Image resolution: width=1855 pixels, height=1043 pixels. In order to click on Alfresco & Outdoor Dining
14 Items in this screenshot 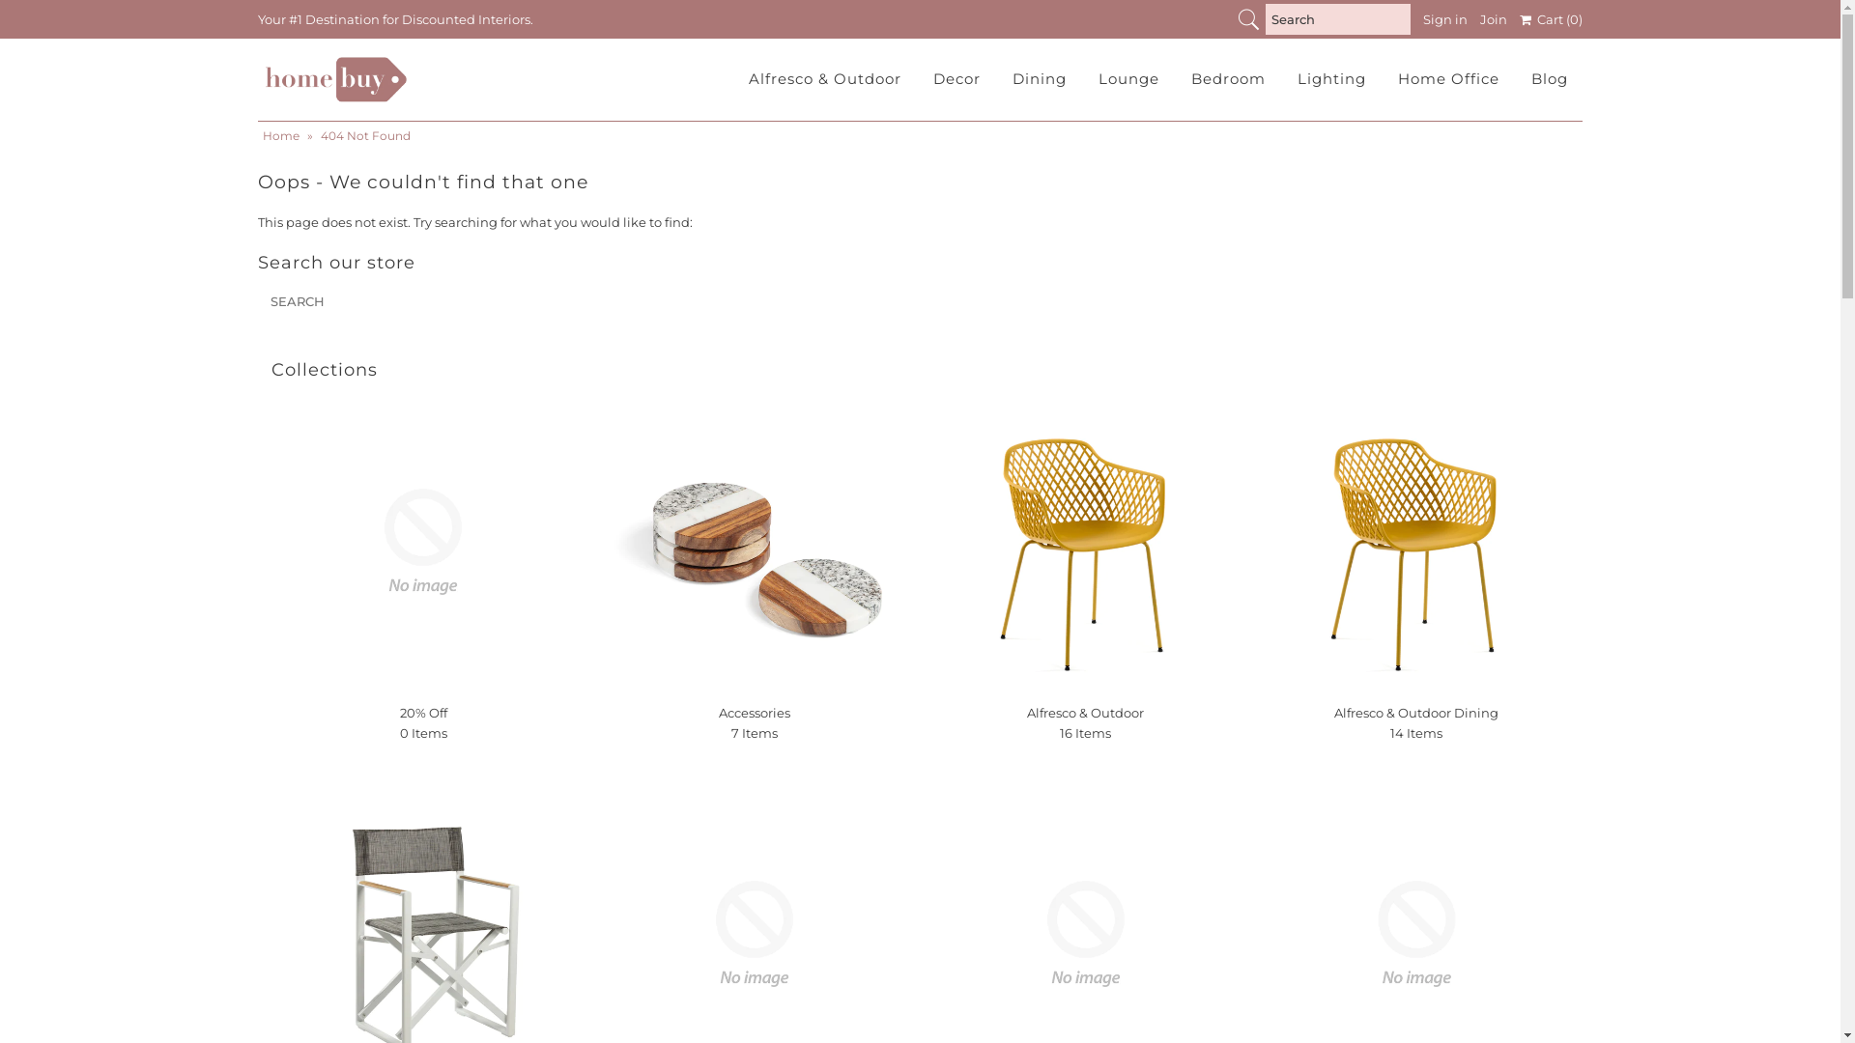, I will do `click(1416, 722)`.